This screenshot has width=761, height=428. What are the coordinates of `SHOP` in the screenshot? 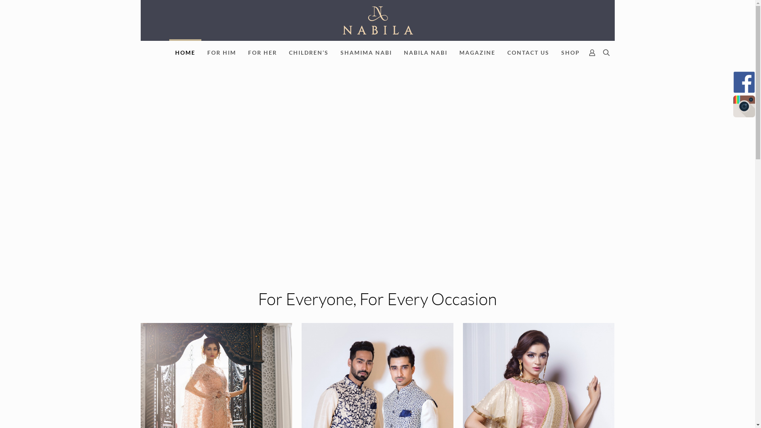 It's located at (571, 53).